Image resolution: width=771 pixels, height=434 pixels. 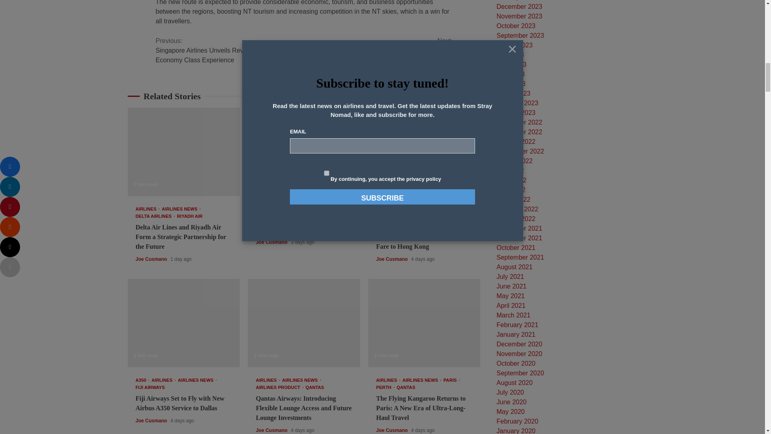 I want to click on ETIHAD, so click(x=331, y=209).